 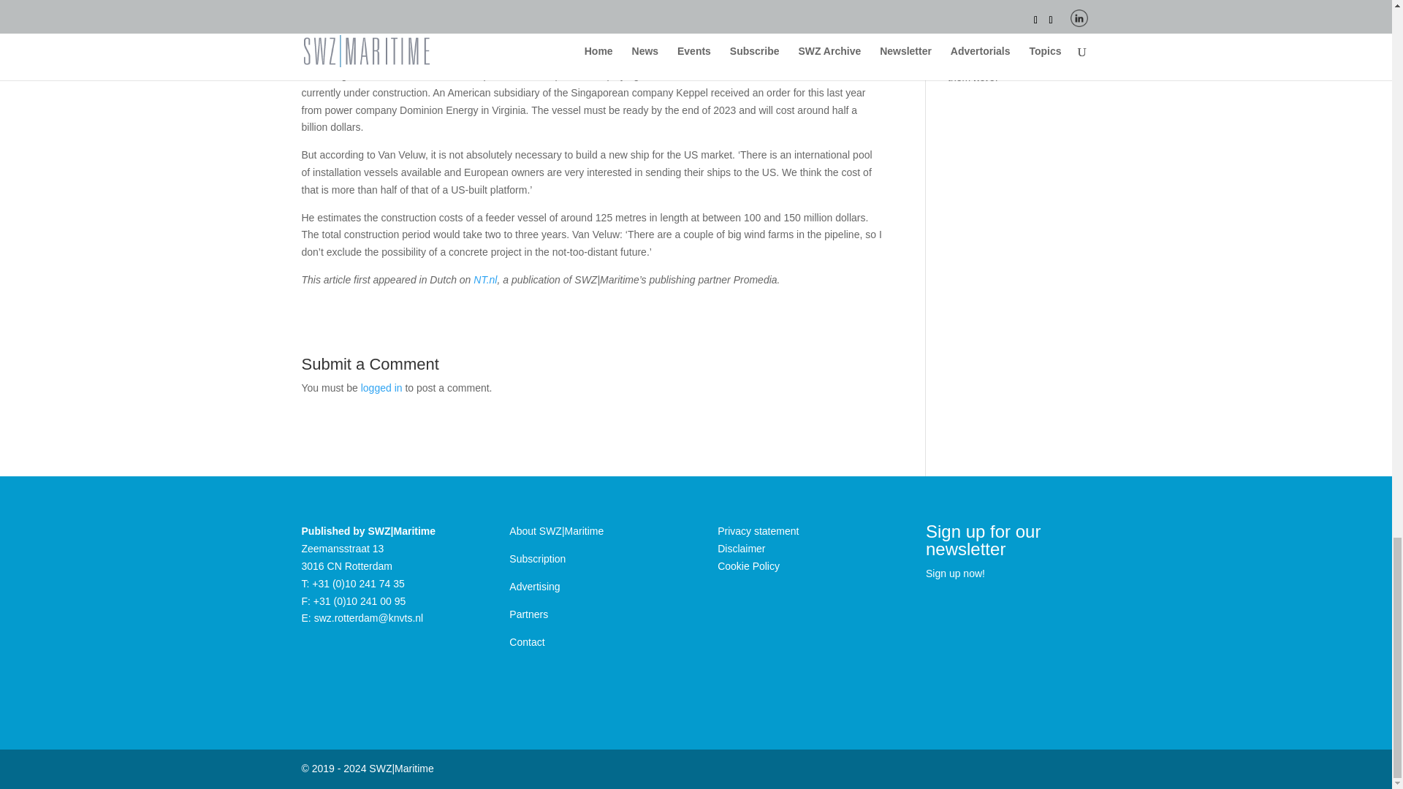 What do you see at coordinates (984, 77) in the screenshot?
I see `here` at bounding box center [984, 77].